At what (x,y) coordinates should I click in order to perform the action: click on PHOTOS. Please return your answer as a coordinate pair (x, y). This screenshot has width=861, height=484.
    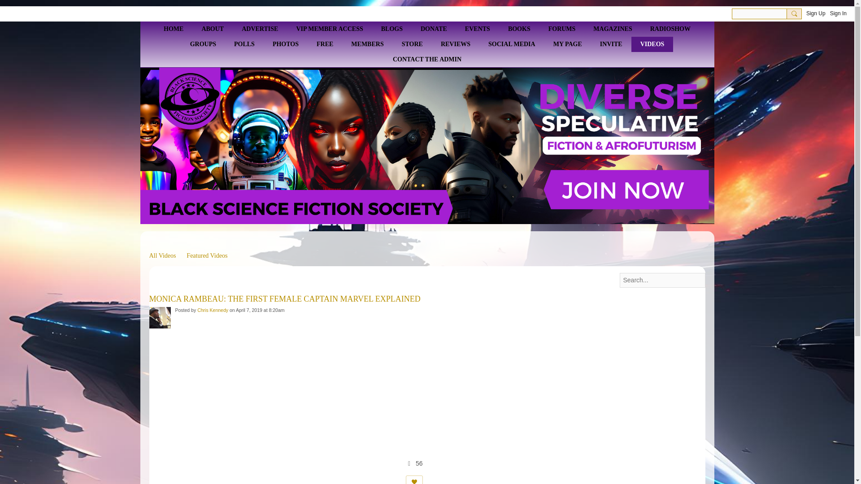
    Looking at the image, I should click on (285, 44).